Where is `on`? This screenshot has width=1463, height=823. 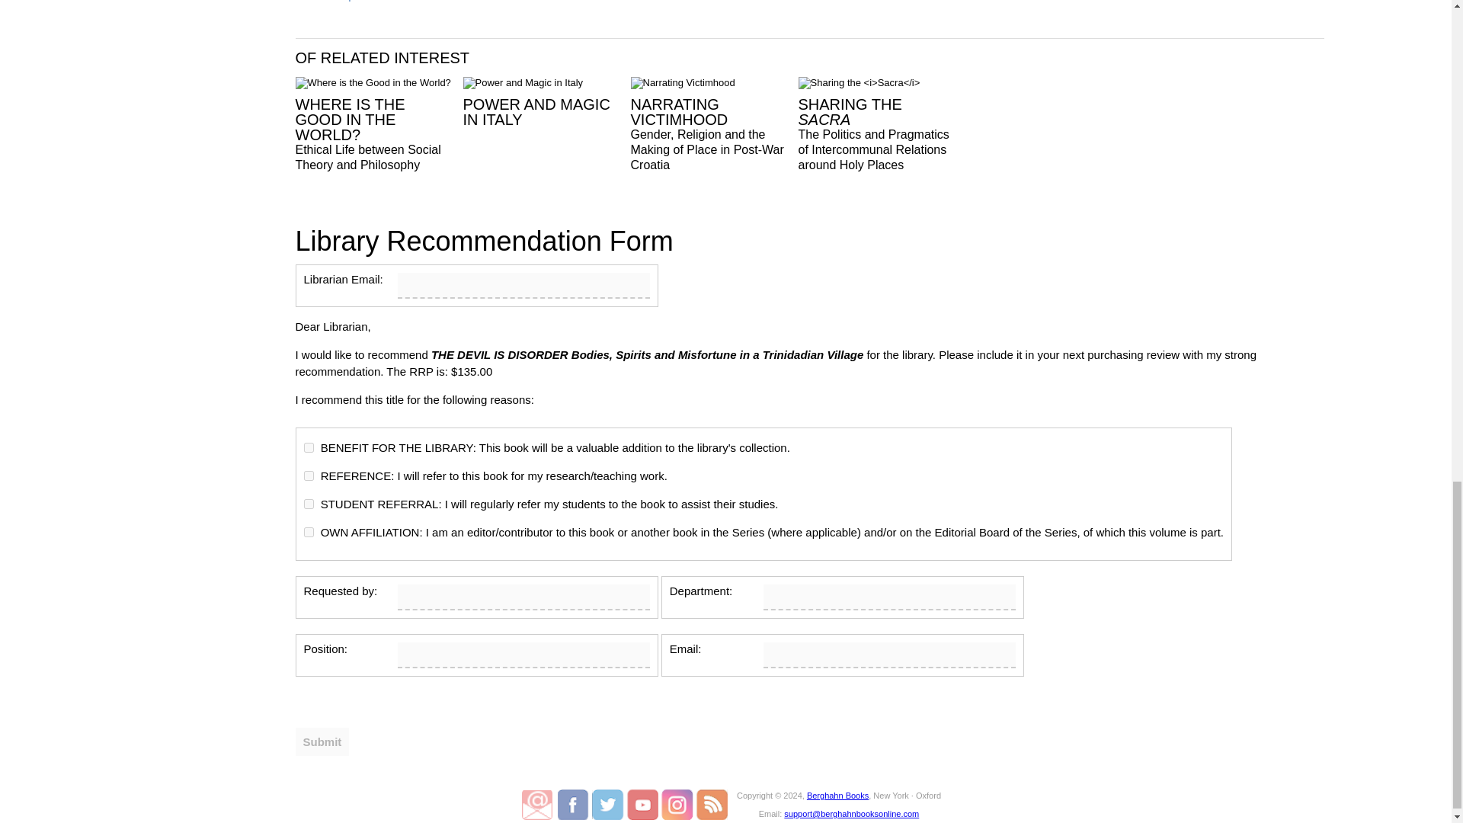 on is located at coordinates (308, 504).